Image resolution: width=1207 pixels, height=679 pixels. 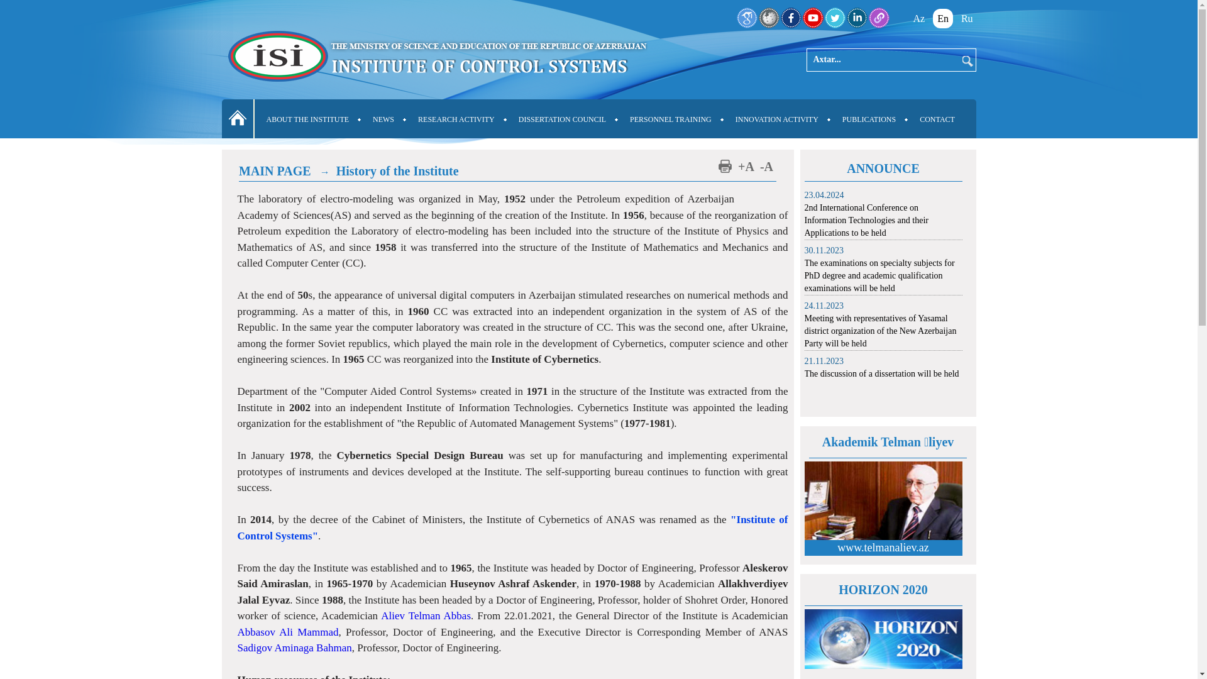 I want to click on Aliev Telman Abbas, so click(x=426, y=616).